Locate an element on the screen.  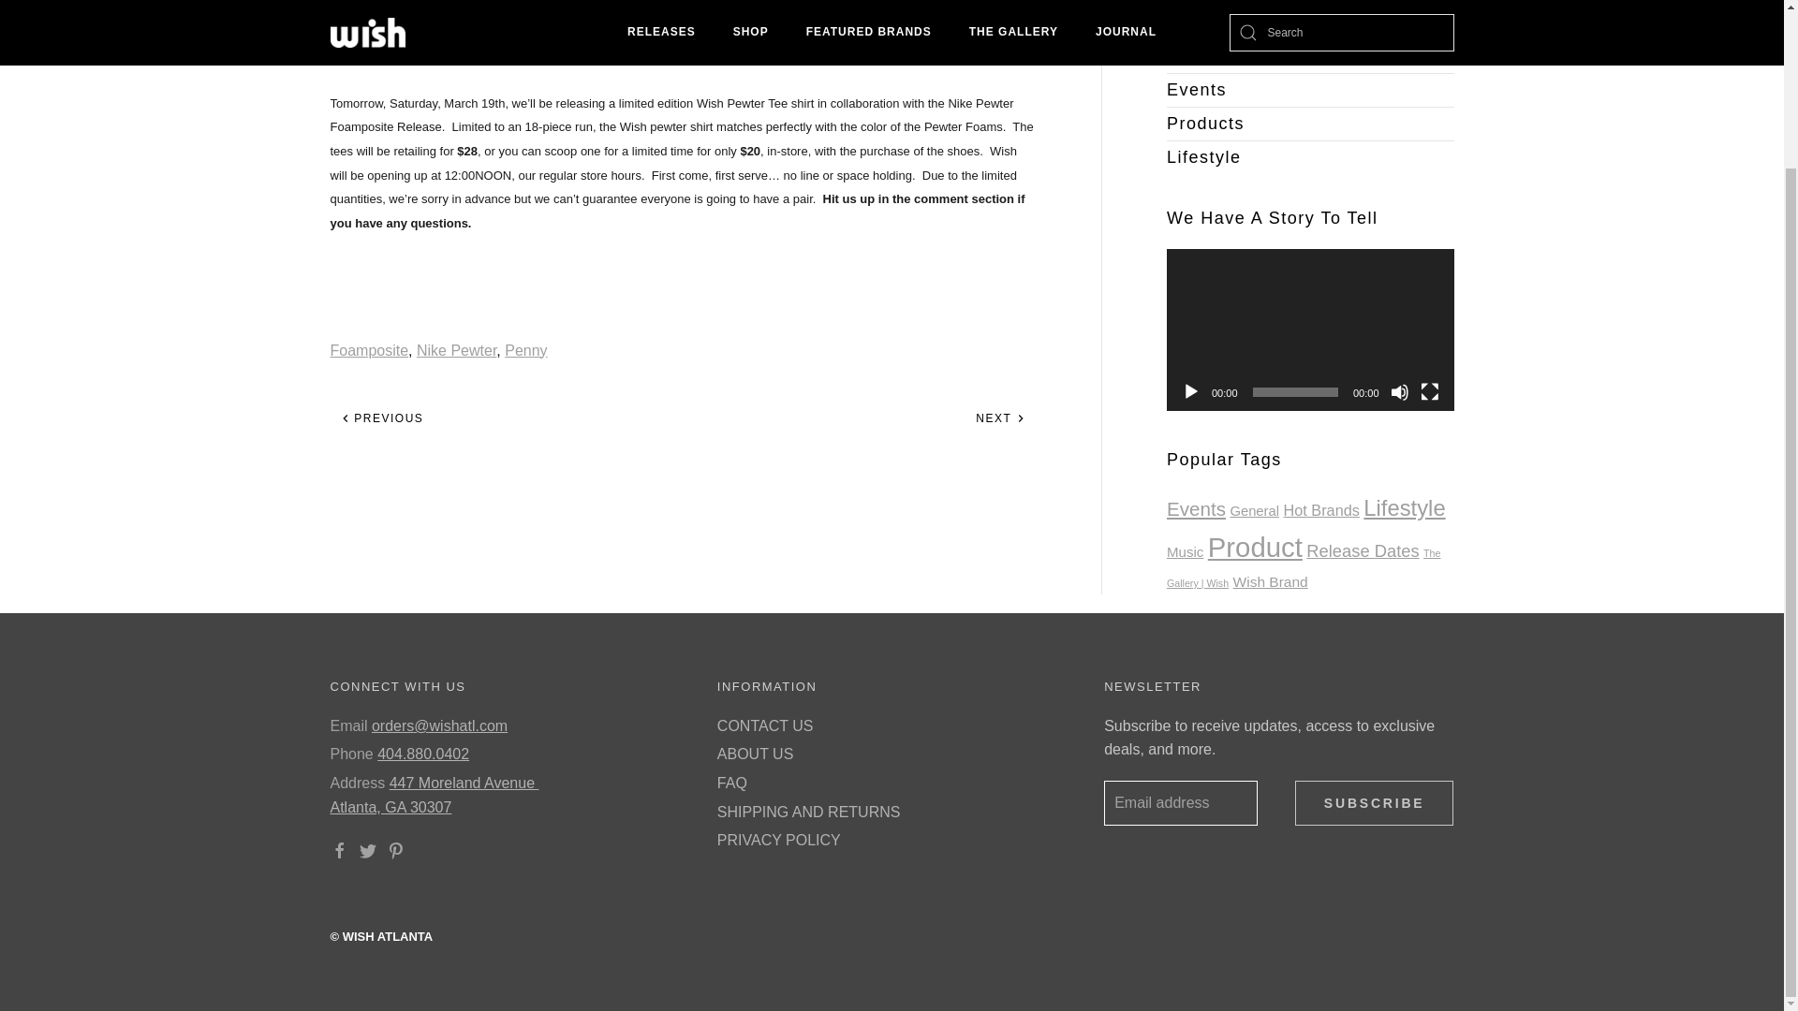
Hot Brands is located at coordinates (1311, 56).